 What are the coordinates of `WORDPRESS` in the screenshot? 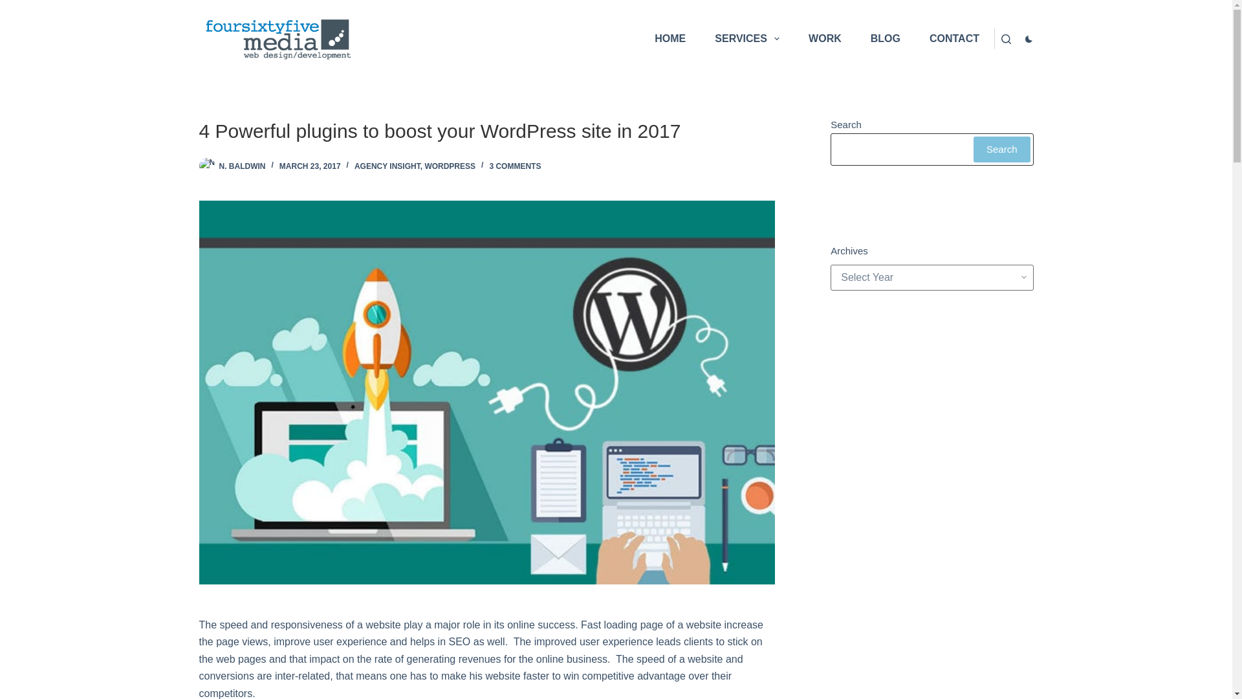 It's located at (450, 166).